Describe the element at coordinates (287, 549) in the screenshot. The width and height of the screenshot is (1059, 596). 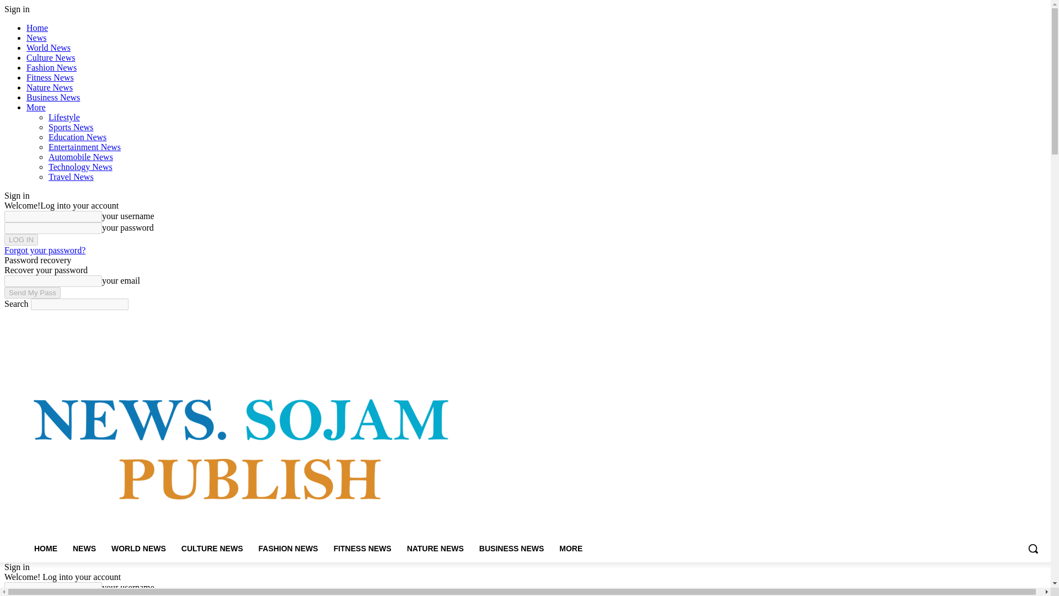
I see `FASHION NEWS` at that location.